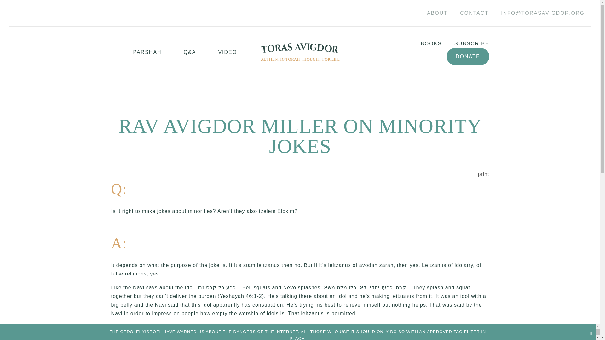 The image size is (605, 340). What do you see at coordinates (474, 13) in the screenshot?
I see `CONTACT` at bounding box center [474, 13].